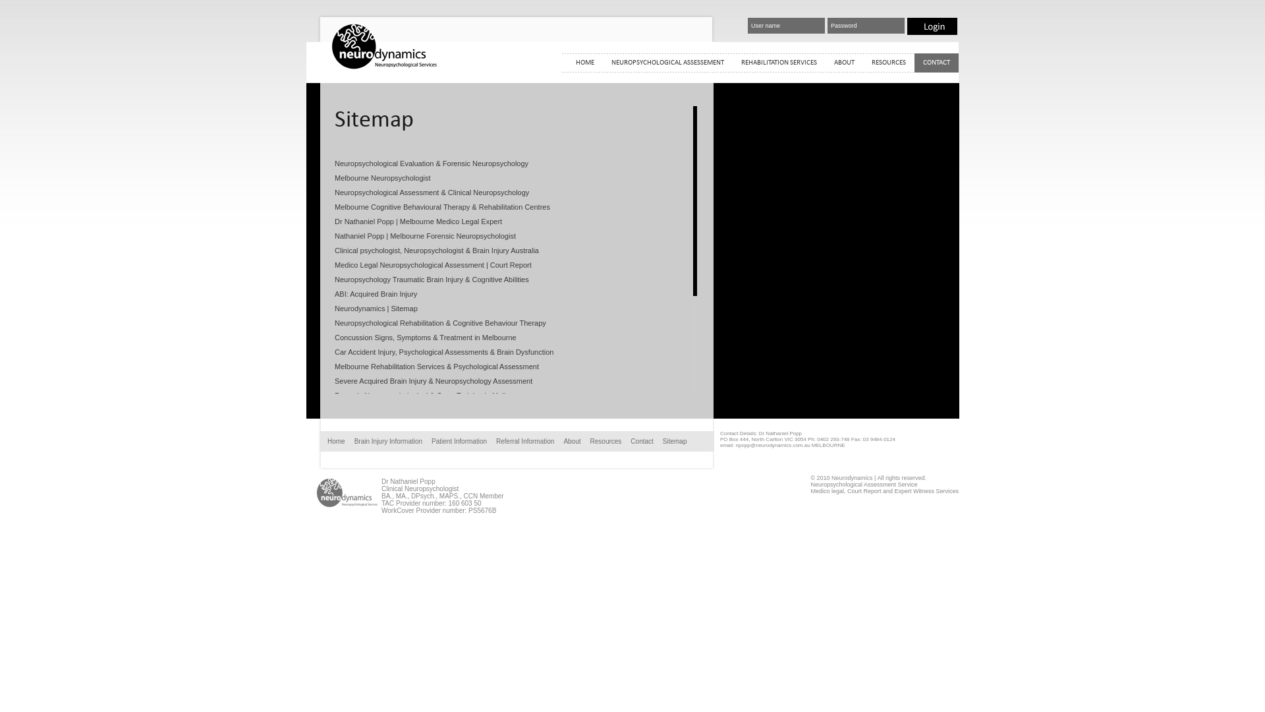 This screenshot has width=1265, height=712. I want to click on Concussion Signs, Symptoms & Treatment in Melbourne, so click(426, 338).